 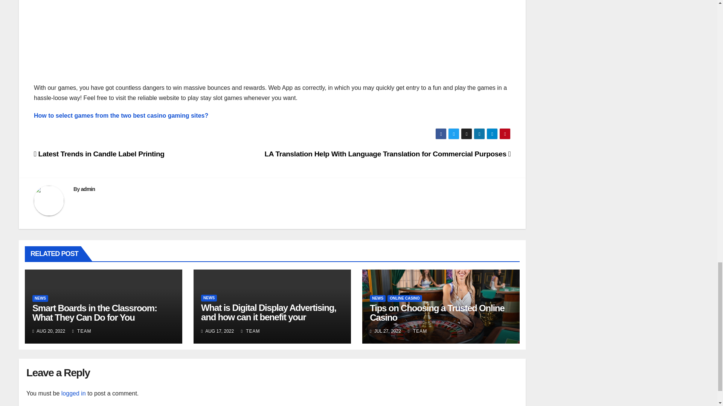 What do you see at coordinates (437, 312) in the screenshot?
I see `Permalink to: Tips on Choosing a Trusted Online Casino` at bounding box center [437, 312].